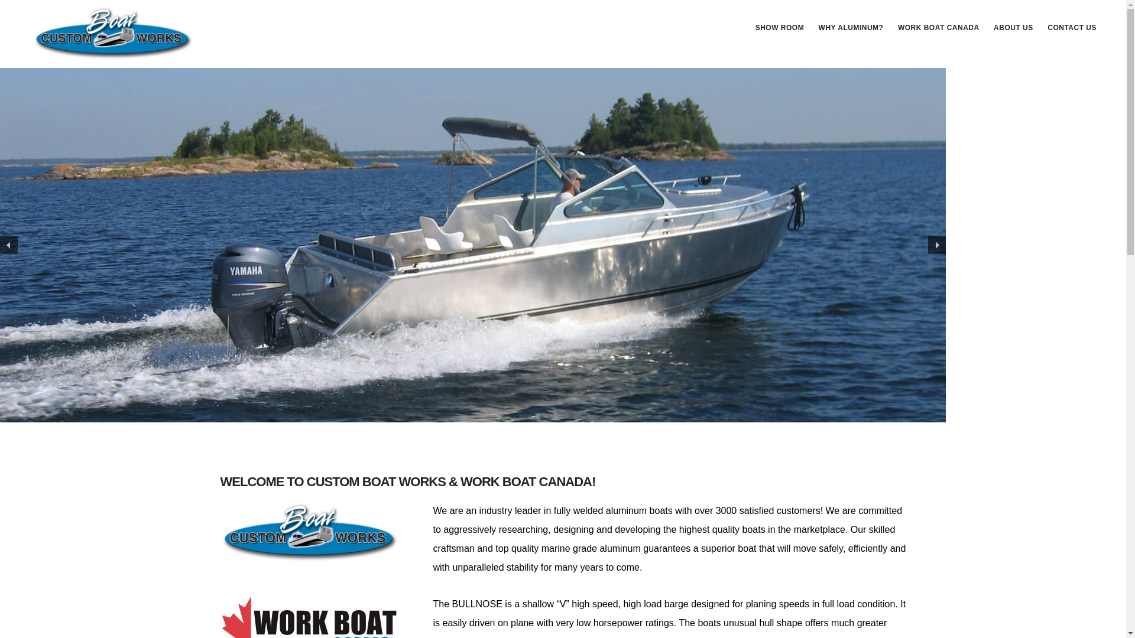 Image resolution: width=1135 pixels, height=638 pixels. Describe the element at coordinates (939, 27) in the screenshot. I see `WORK BOAT CANADA` at that location.